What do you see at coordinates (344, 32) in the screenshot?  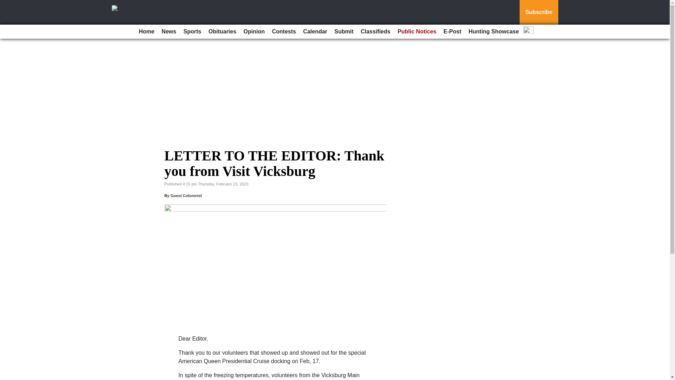 I see `Submit` at bounding box center [344, 32].